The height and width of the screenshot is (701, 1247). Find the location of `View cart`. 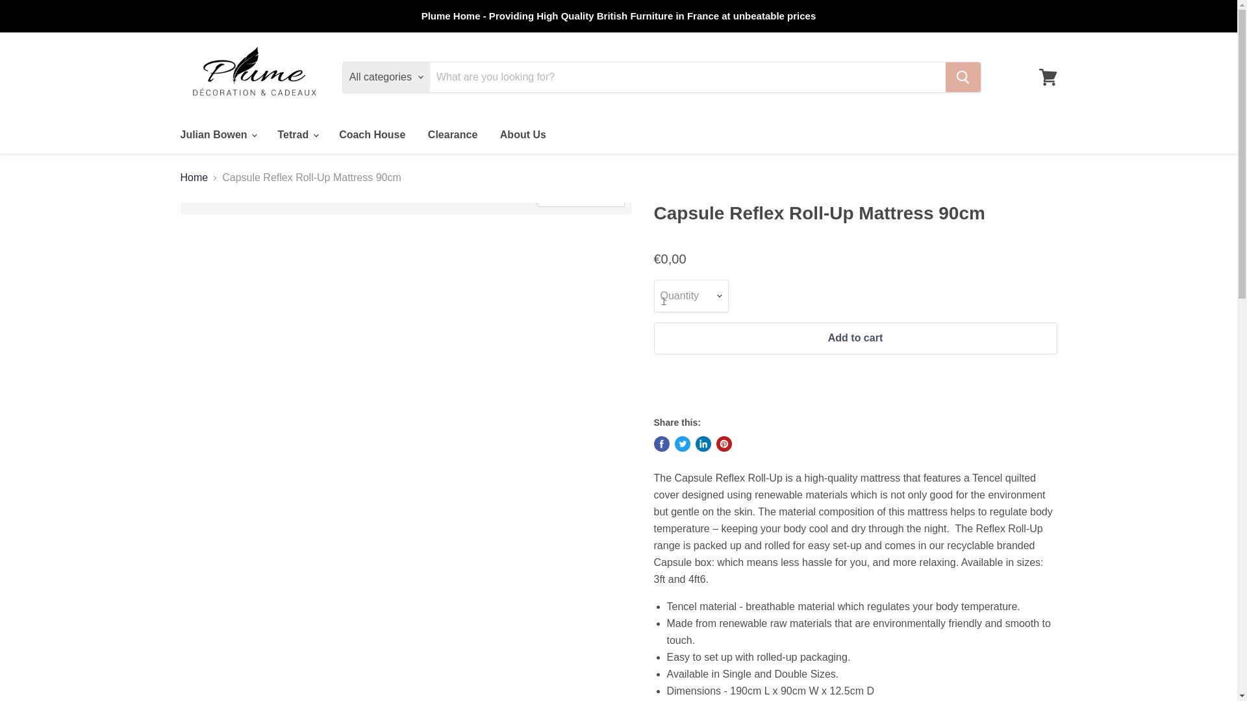

View cart is located at coordinates (1048, 77).